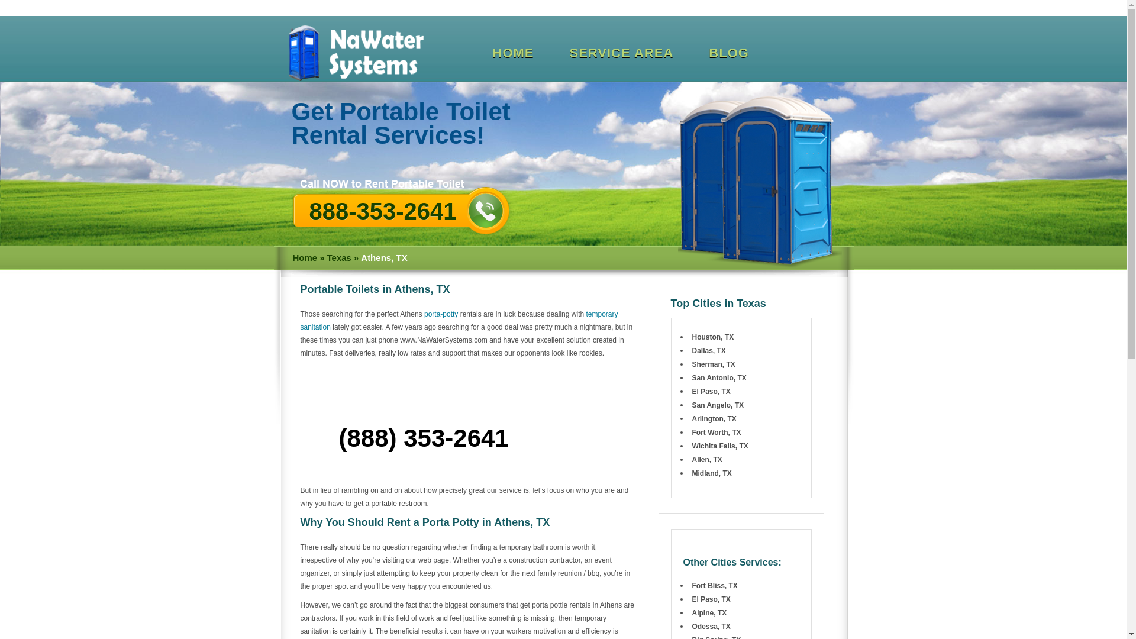 This screenshot has width=1136, height=639. What do you see at coordinates (717, 637) in the screenshot?
I see `Portable Toilets in Big Spring, TX` at bounding box center [717, 637].